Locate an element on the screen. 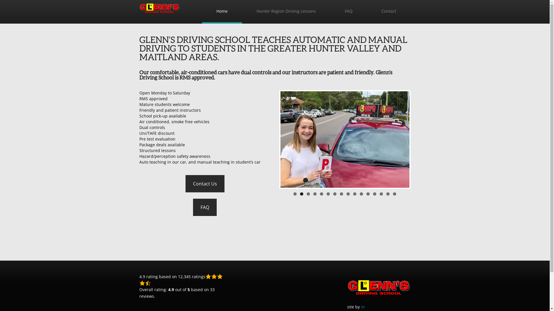  14 is located at coordinates (381, 194).